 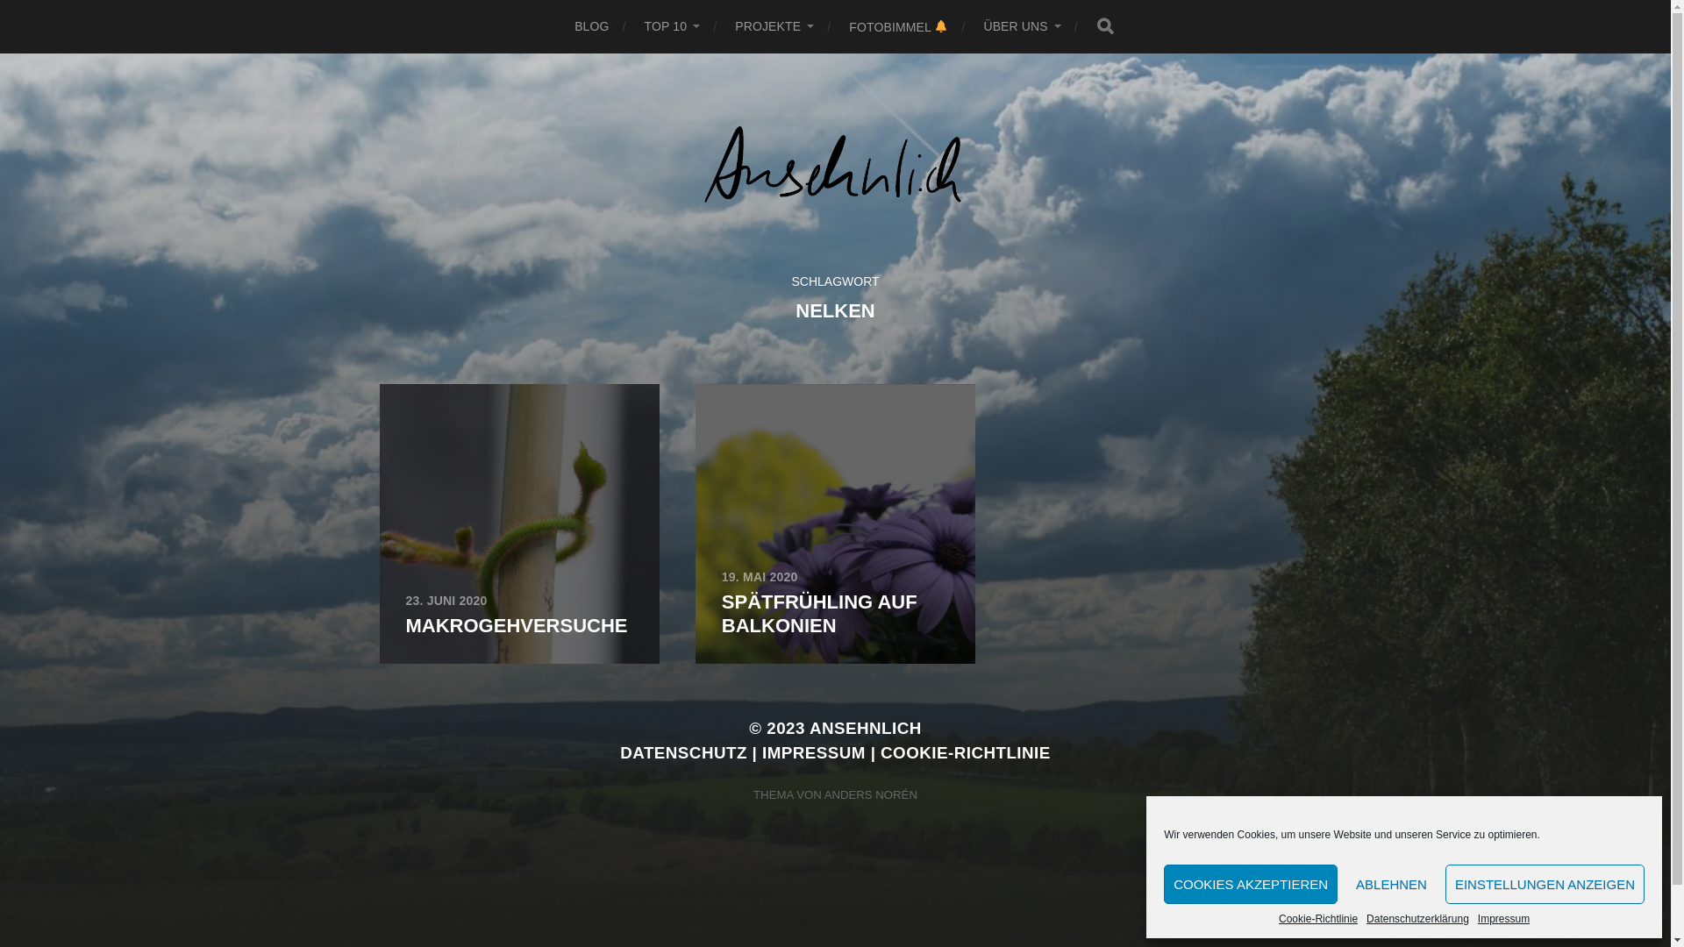 I want to click on FOTOBIMMEL, so click(x=898, y=26).